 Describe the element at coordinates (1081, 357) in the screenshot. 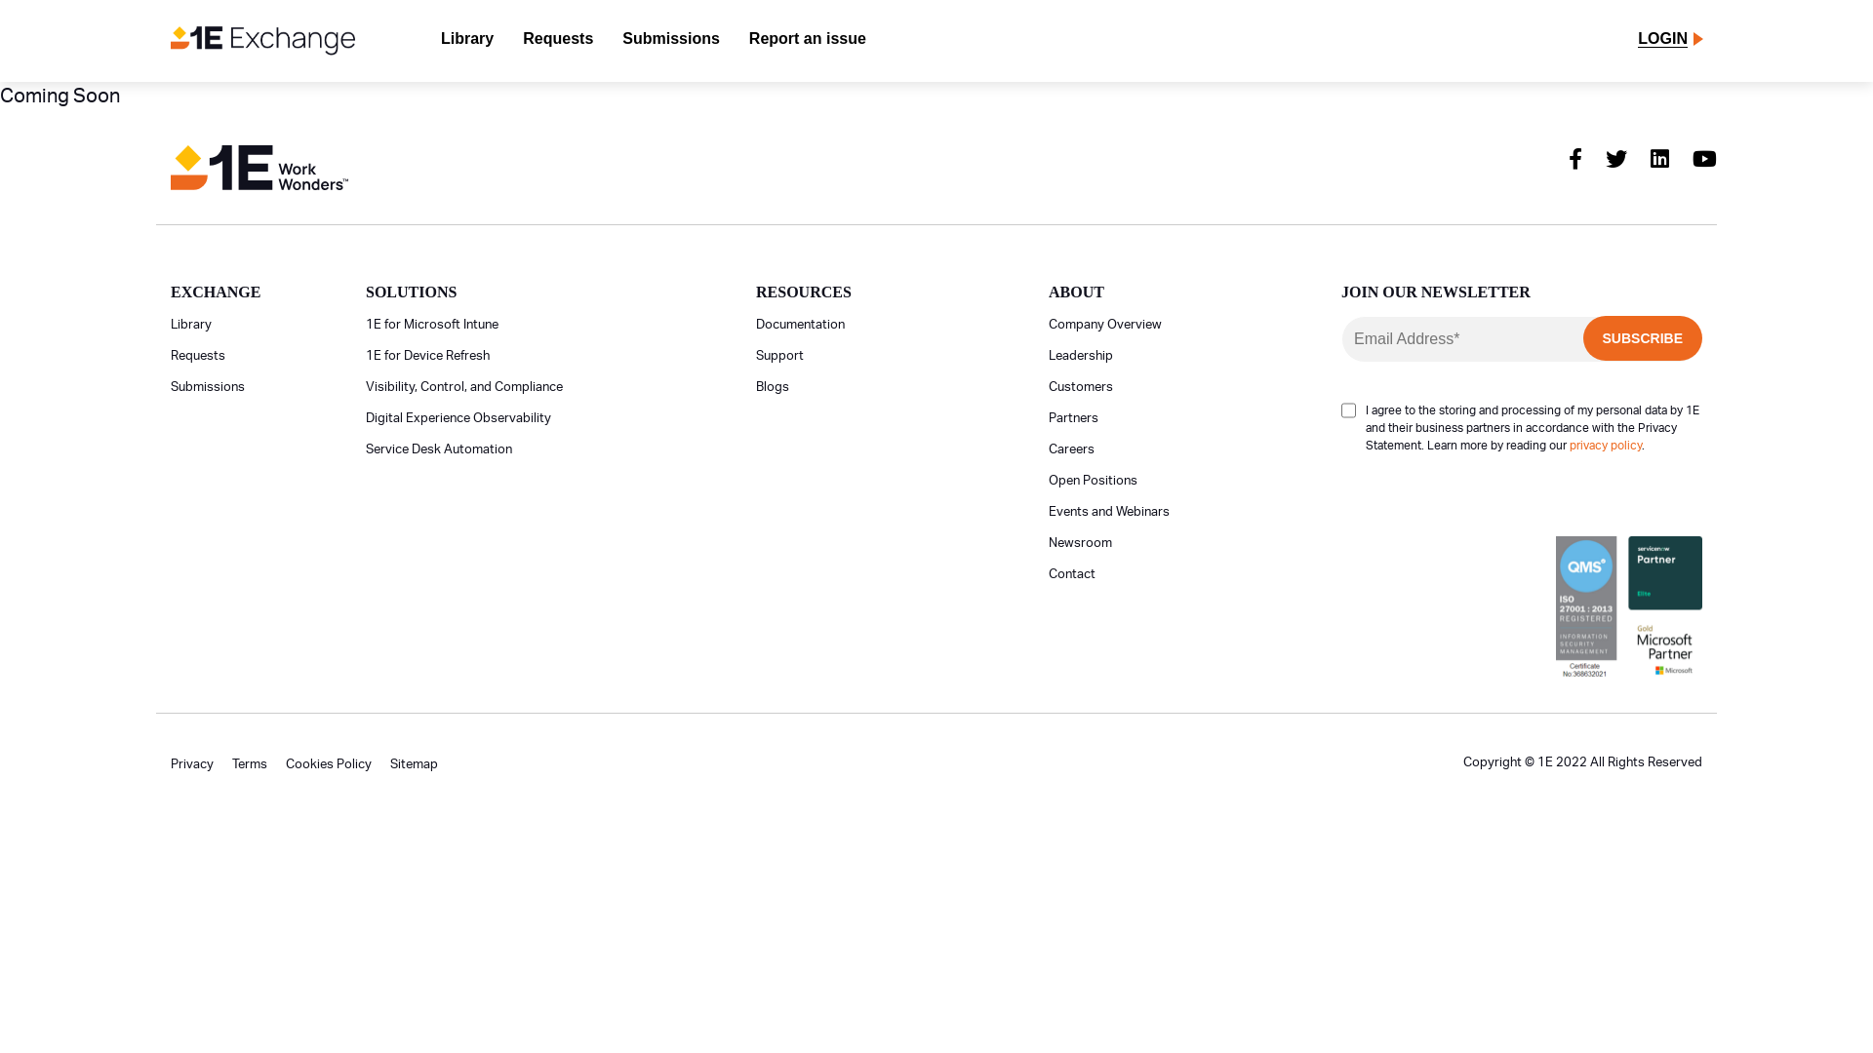

I see `Leadership` at that location.